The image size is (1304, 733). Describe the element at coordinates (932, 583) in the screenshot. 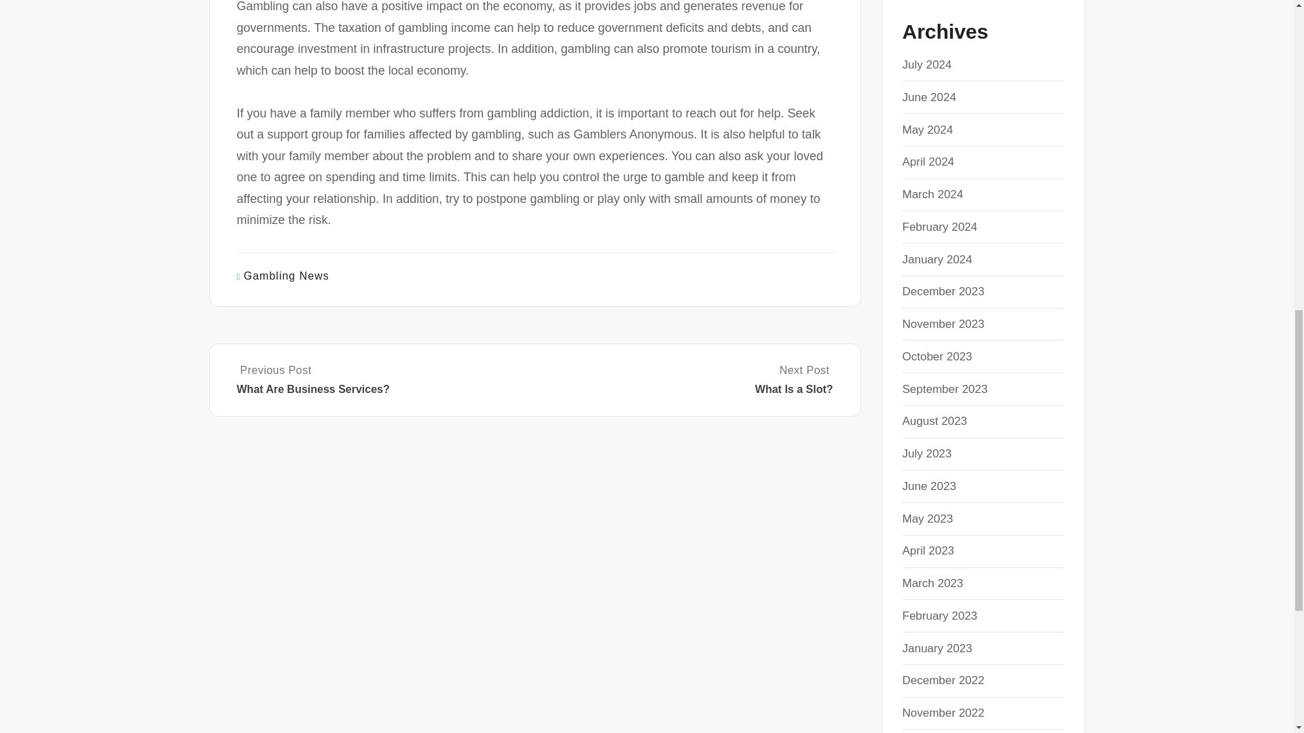

I see `May 2024` at that location.